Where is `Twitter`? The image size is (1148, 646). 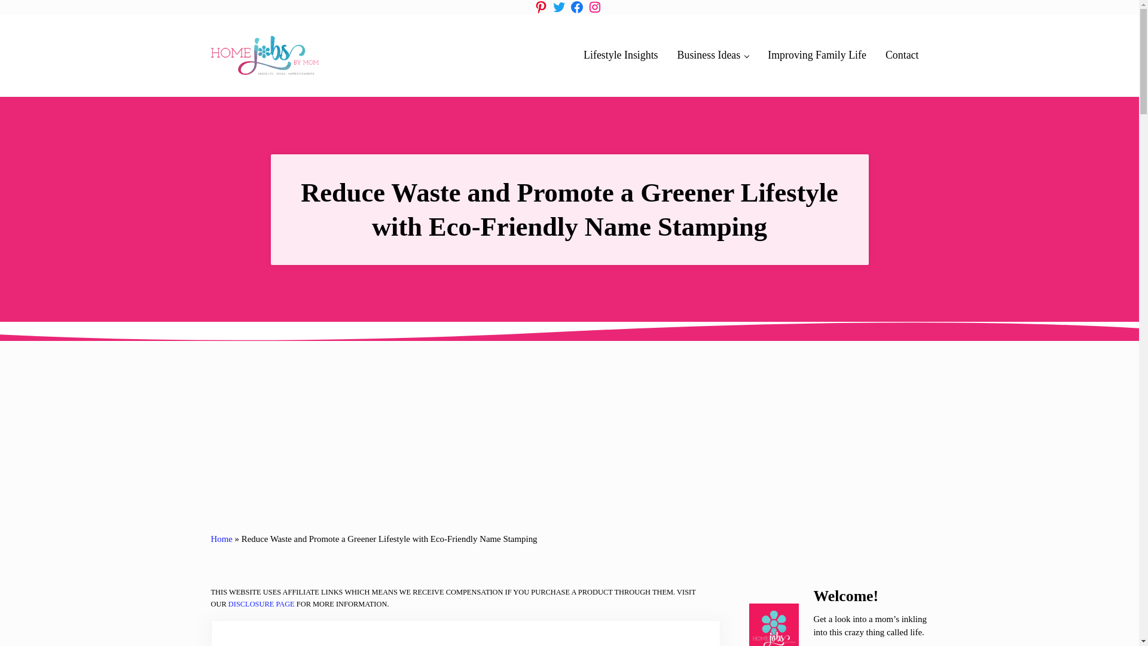 Twitter is located at coordinates (558, 7).